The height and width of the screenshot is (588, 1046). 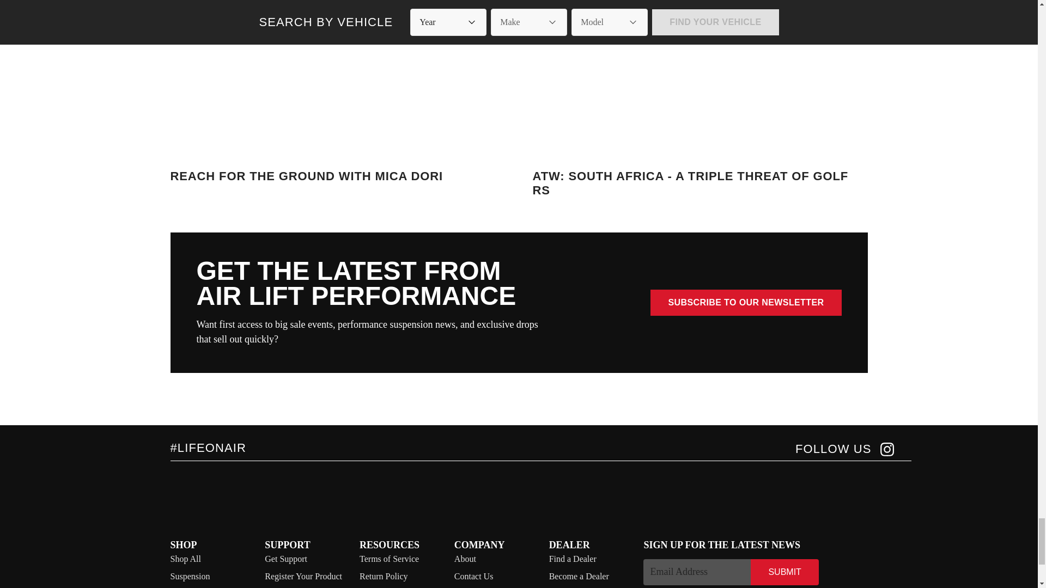 I want to click on Get Support, so click(x=285, y=559).